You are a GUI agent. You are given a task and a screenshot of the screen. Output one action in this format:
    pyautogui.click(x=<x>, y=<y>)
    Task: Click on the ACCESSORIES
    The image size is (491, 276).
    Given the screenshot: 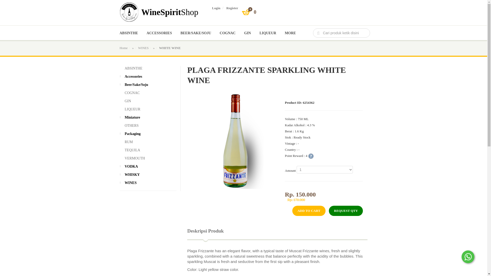 What is the action you would take?
    pyautogui.click(x=159, y=33)
    